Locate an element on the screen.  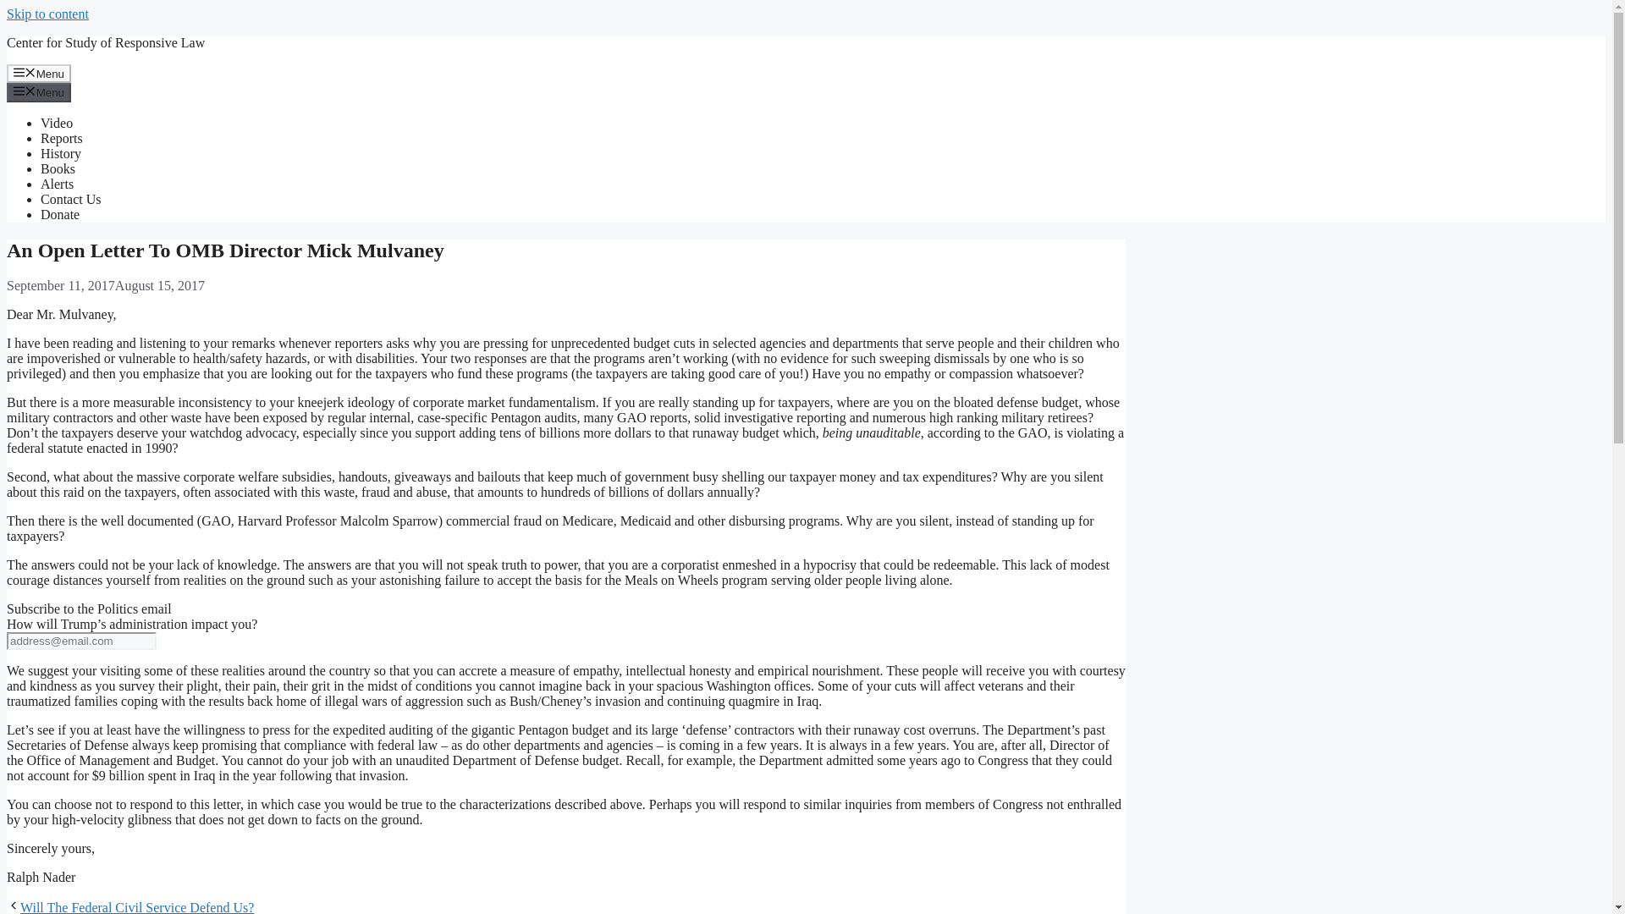
Contact Us is located at coordinates (71, 199).